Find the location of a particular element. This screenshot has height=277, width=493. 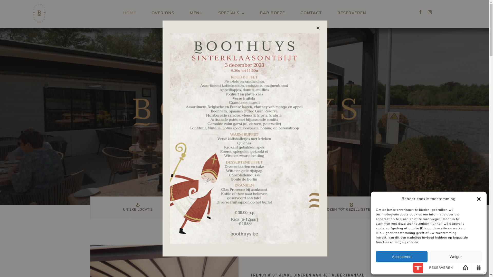

Instagram is located at coordinates (430, 12).